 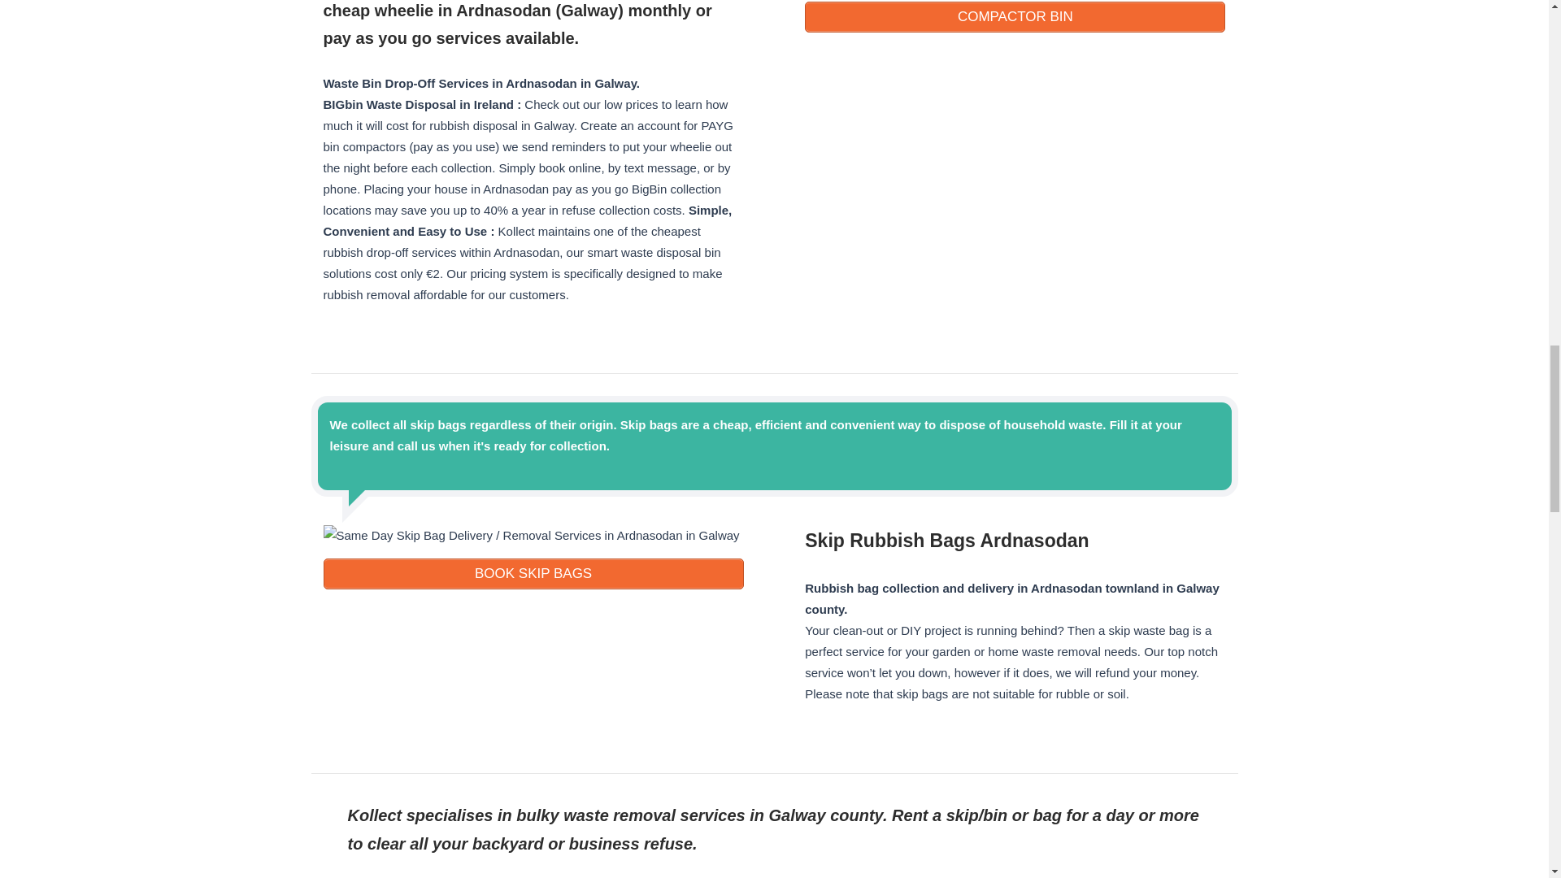 I want to click on BOOK SKIP BAGS, so click(x=533, y=573).